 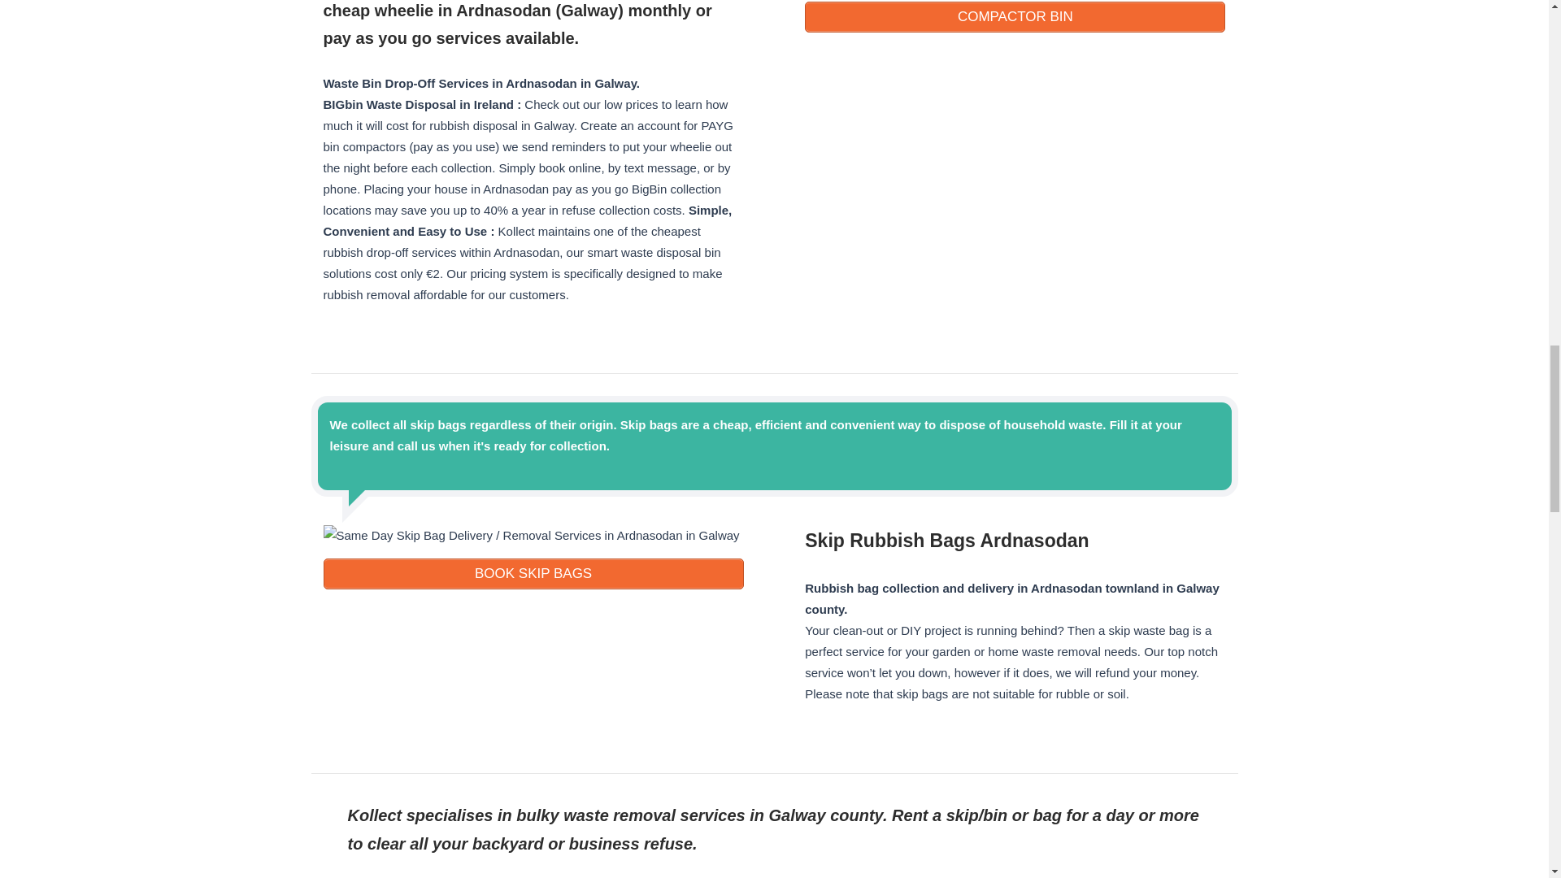 I want to click on BOOK SKIP BAGS, so click(x=533, y=573).